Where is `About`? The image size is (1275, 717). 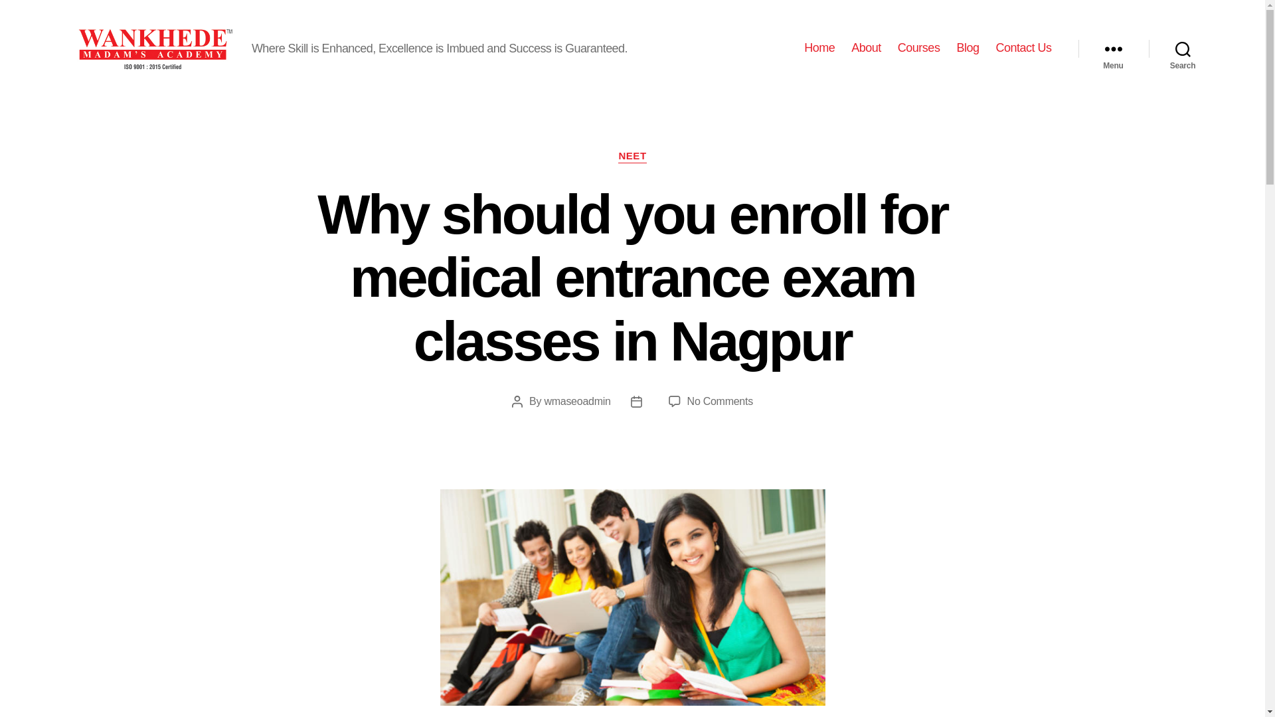 About is located at coordinates (866, 48).